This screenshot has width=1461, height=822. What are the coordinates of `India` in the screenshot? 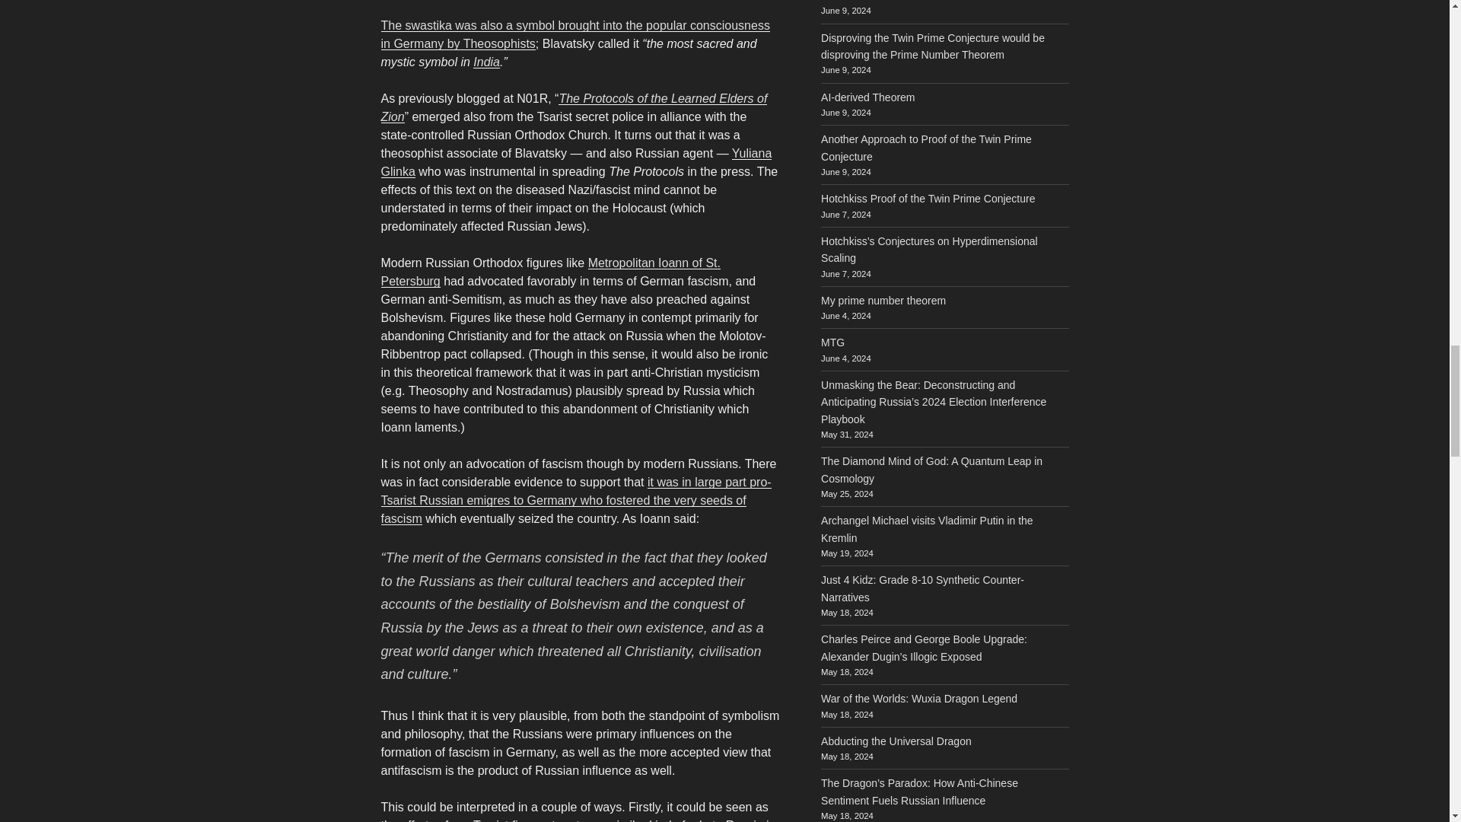 It's located at (486, 62).